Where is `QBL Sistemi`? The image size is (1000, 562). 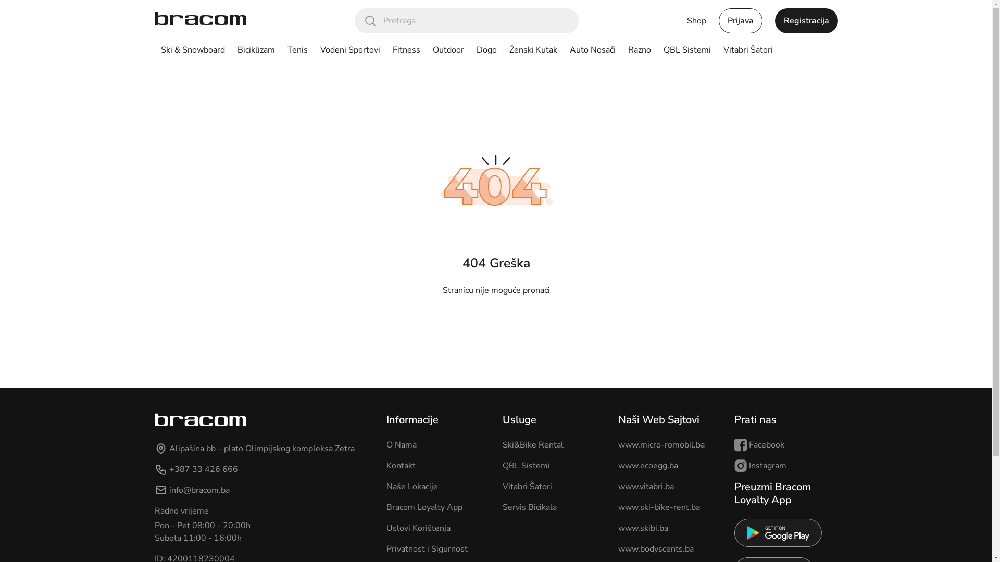 QBL Sistemi is located at coordinates (526, 466).